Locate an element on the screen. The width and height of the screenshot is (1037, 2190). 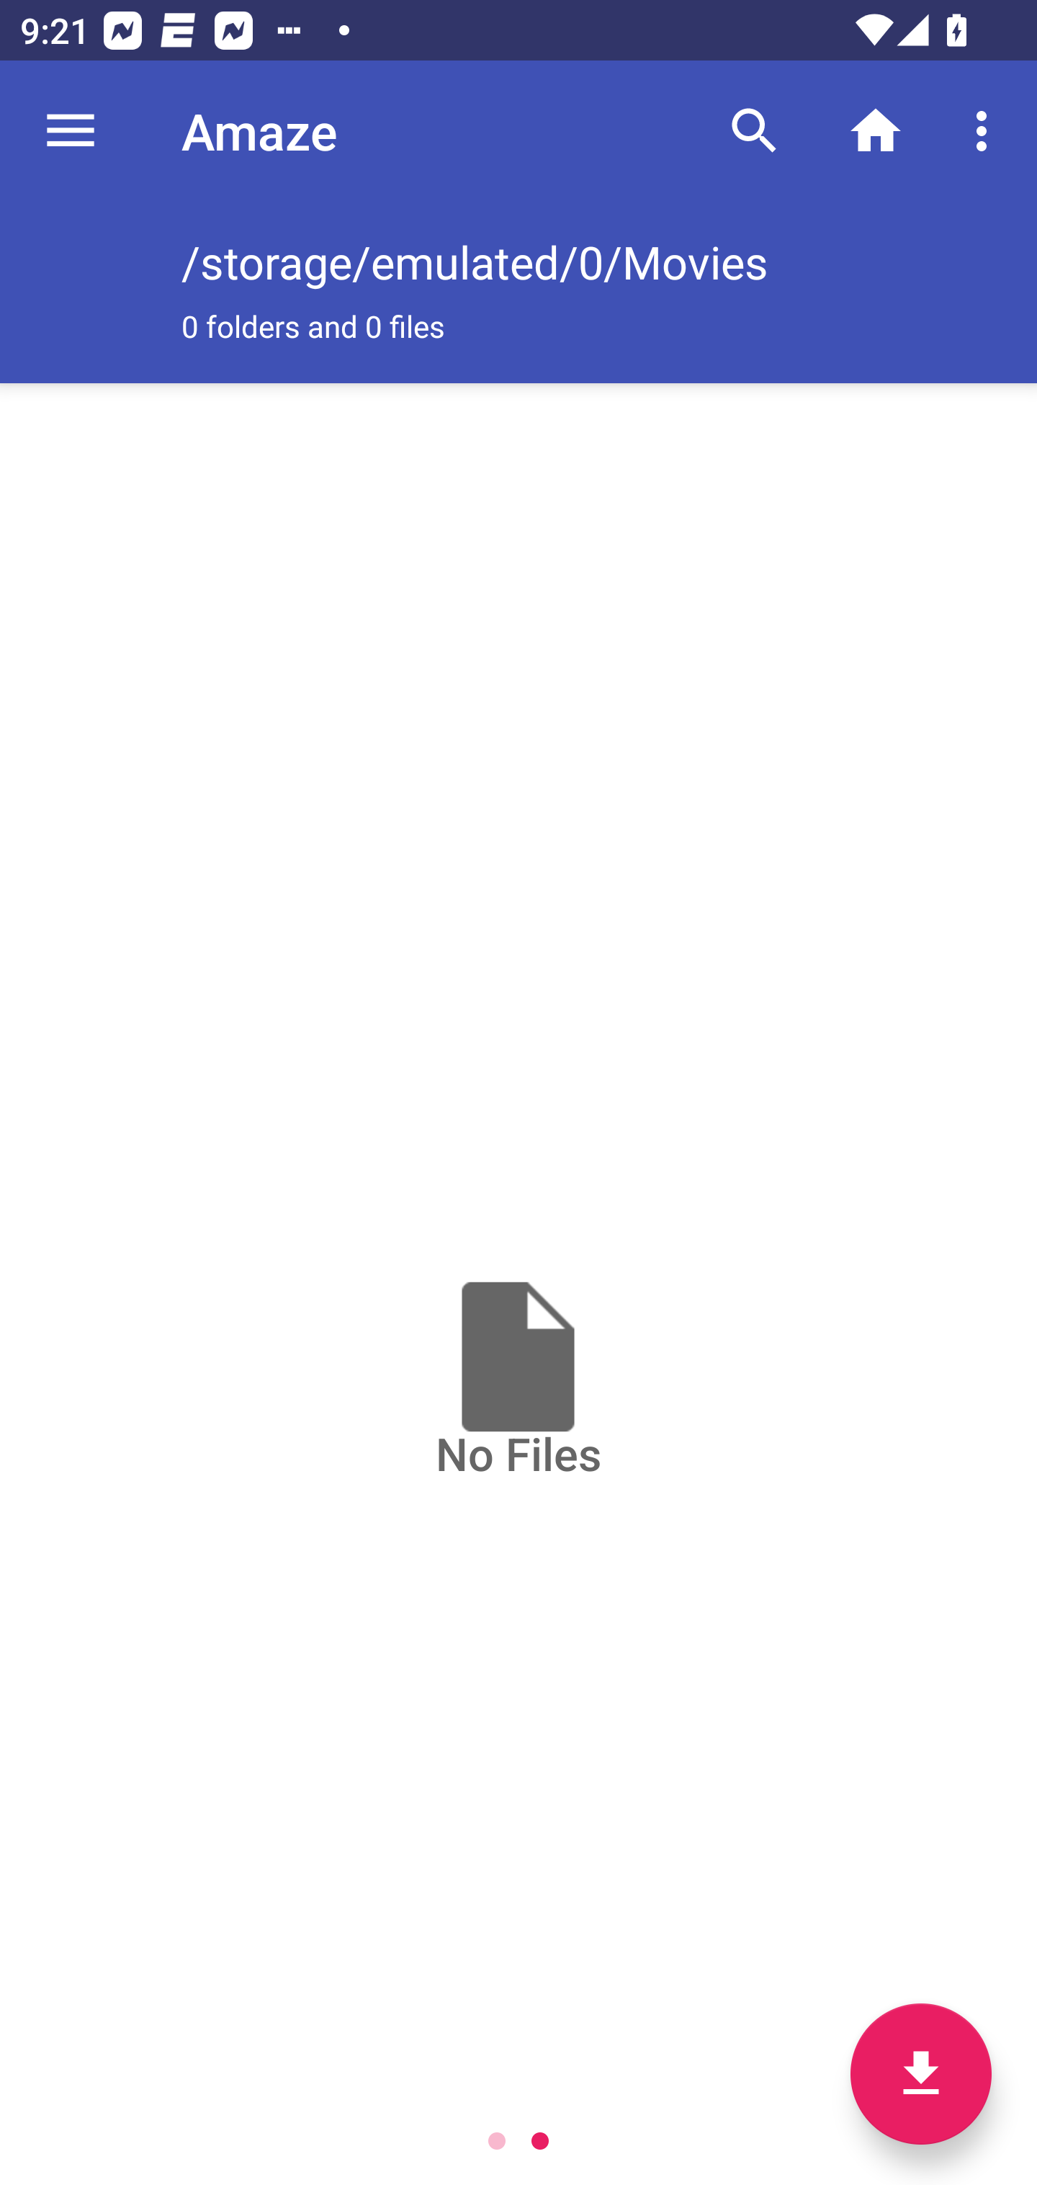
Search is located at coordinates (754, 131).